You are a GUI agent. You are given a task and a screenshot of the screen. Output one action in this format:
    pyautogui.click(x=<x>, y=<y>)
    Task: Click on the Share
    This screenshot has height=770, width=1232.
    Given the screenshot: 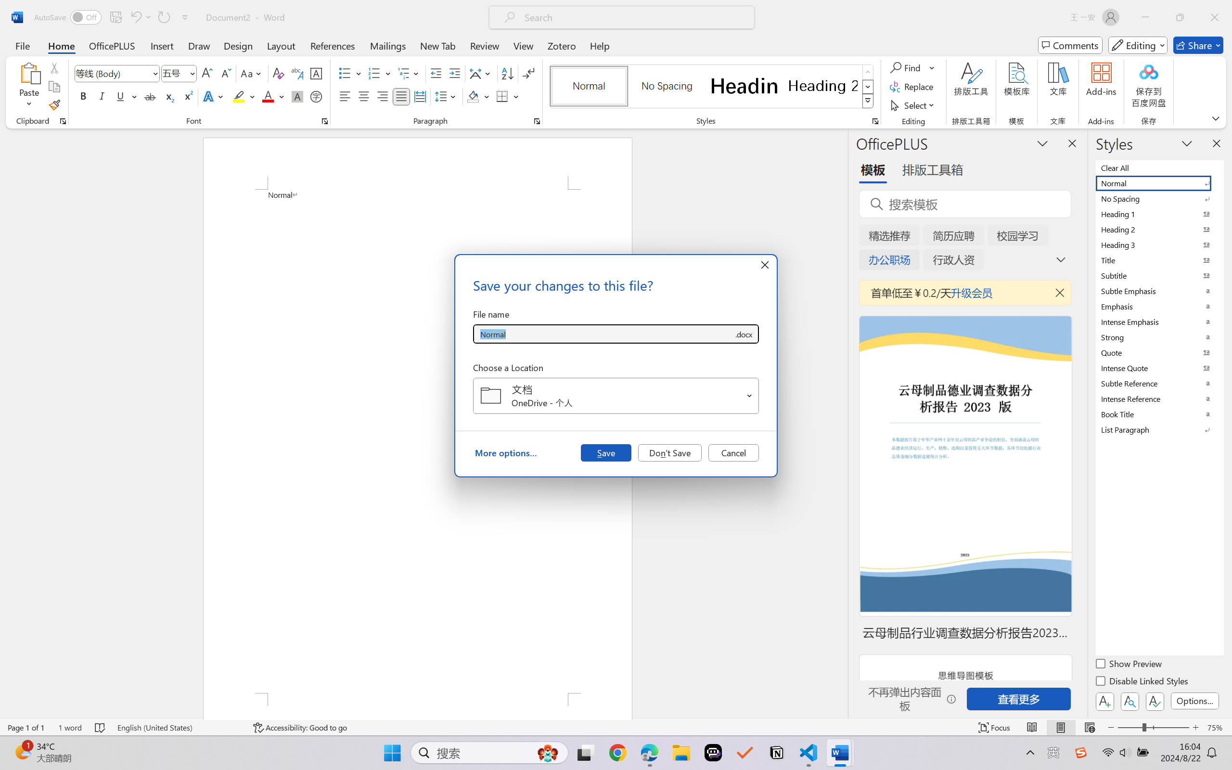 What is the action you would take?
    pyautogui.click(x=1198, y=45)
    